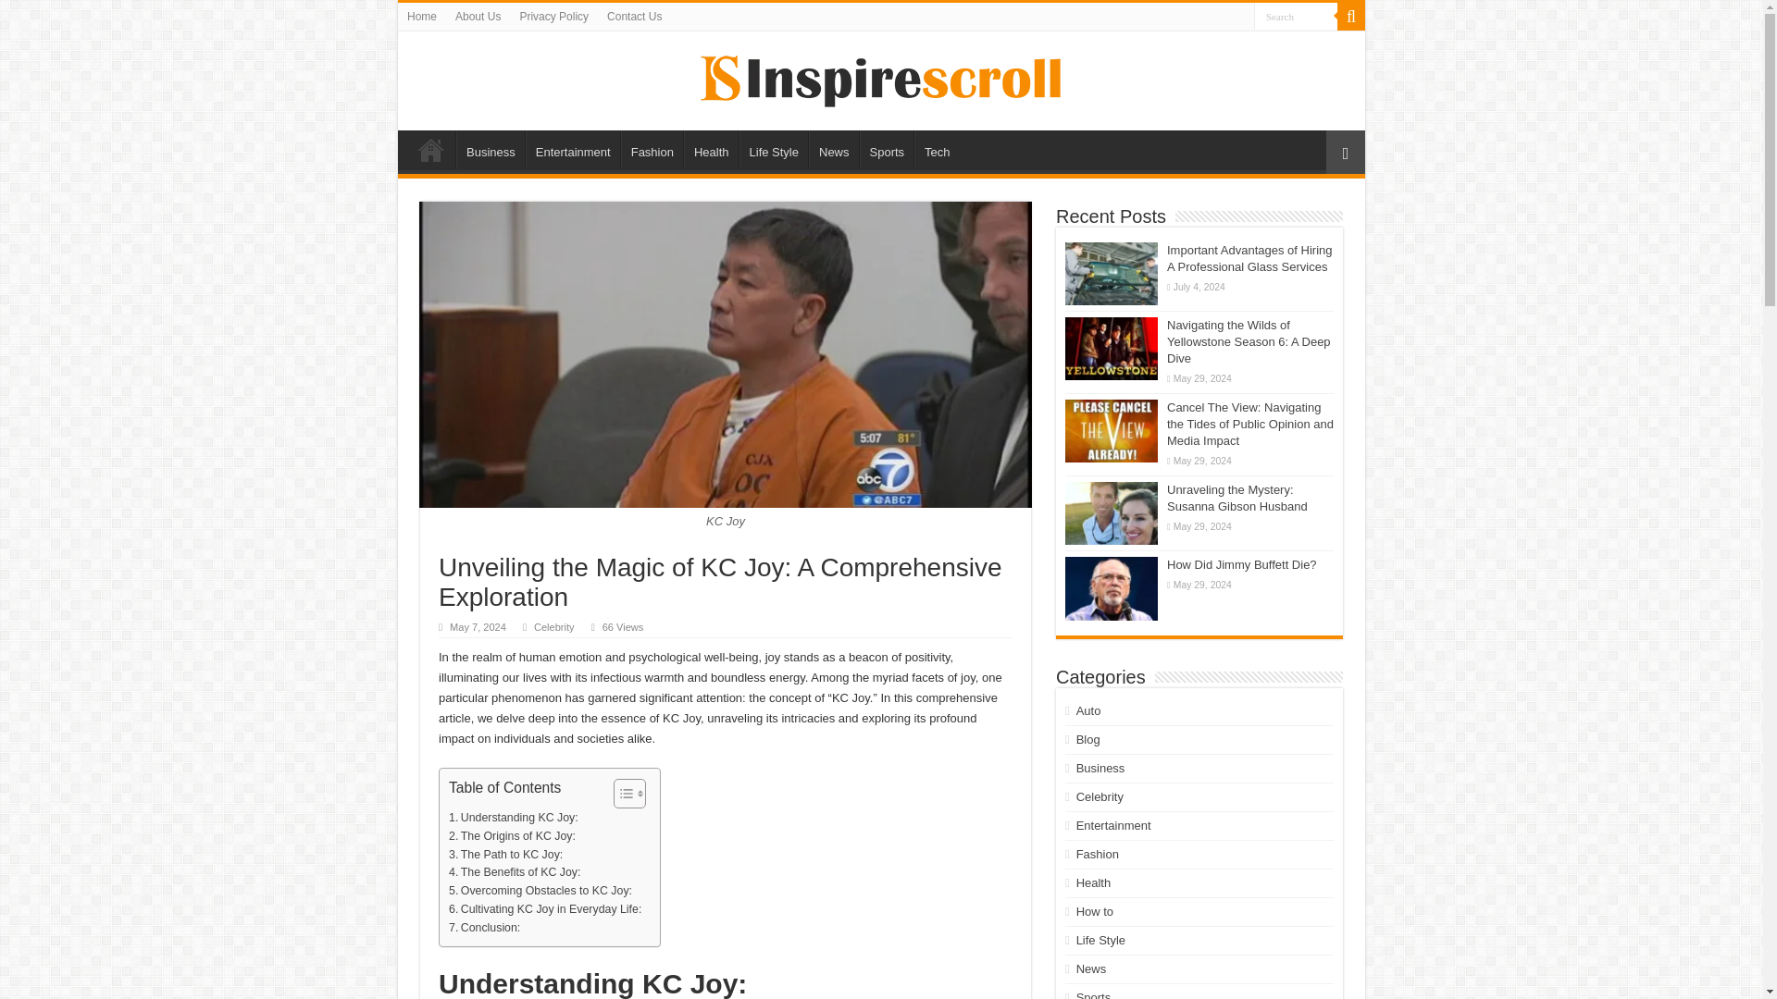  I want to click on Conclusion: , so click(487, 929).